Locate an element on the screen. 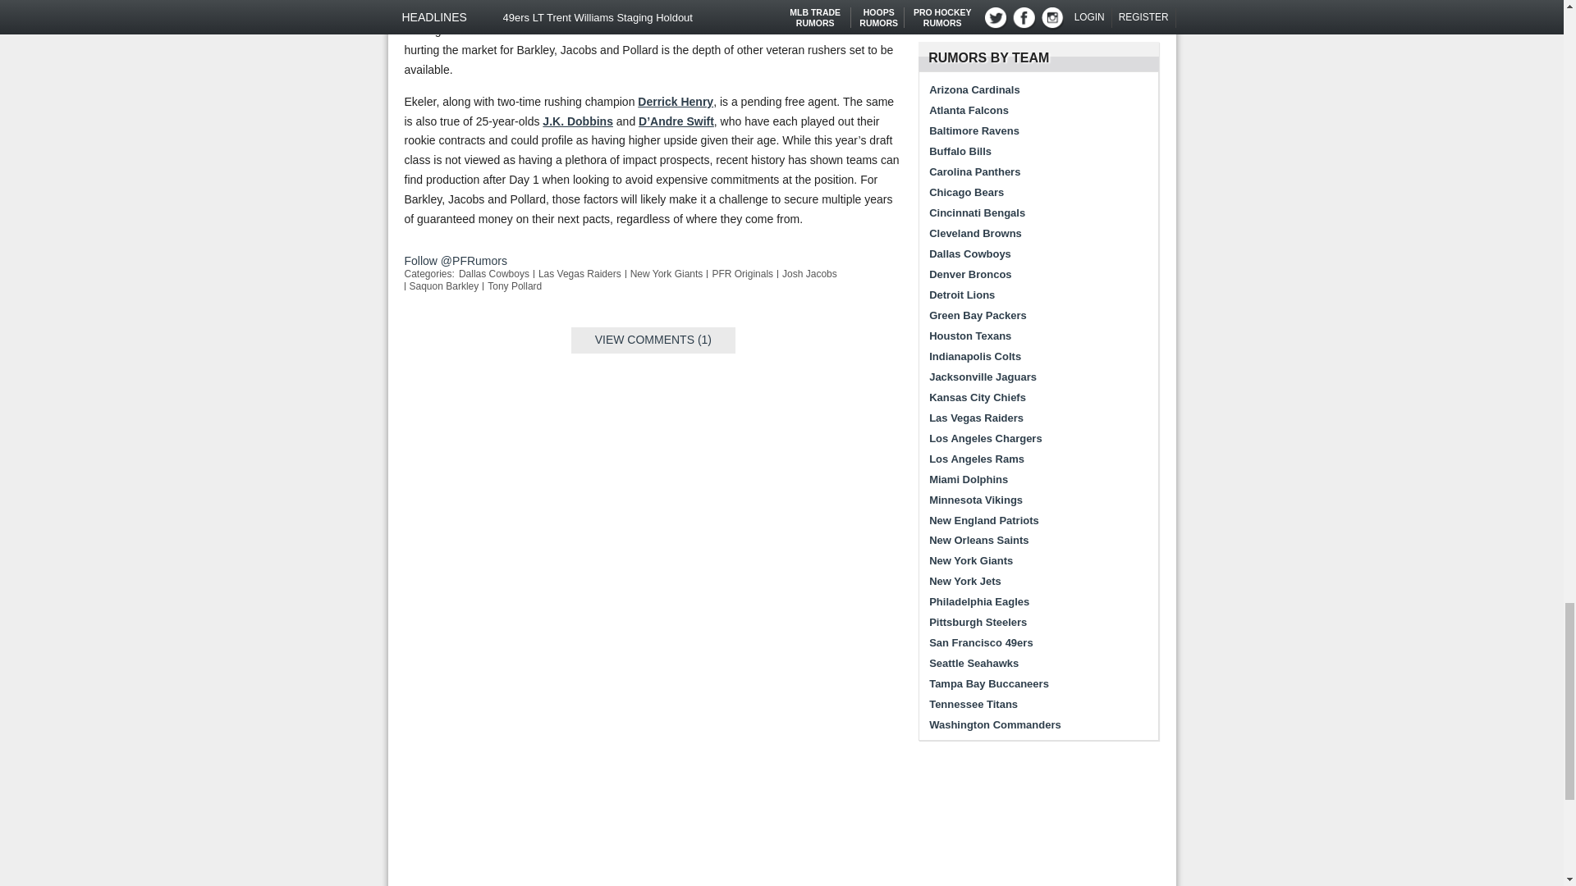 The width and height of the screenshot is (1576, 886). View all posts in New York Giants is located at coordinates (667, 274).